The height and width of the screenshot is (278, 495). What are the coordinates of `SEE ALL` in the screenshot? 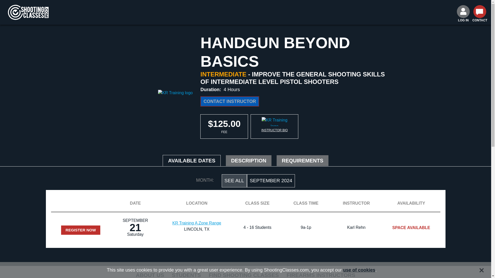 It's located at (234, 181).